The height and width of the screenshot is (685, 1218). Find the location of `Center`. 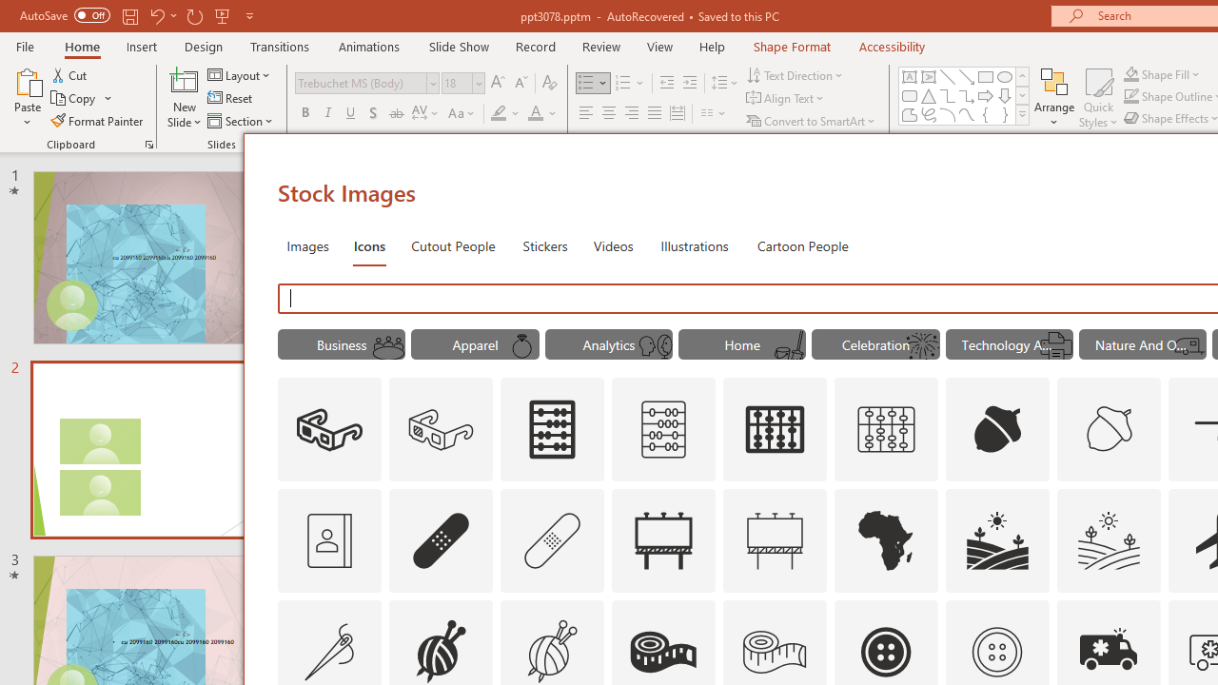

Center is located at coordinates (609, 114).